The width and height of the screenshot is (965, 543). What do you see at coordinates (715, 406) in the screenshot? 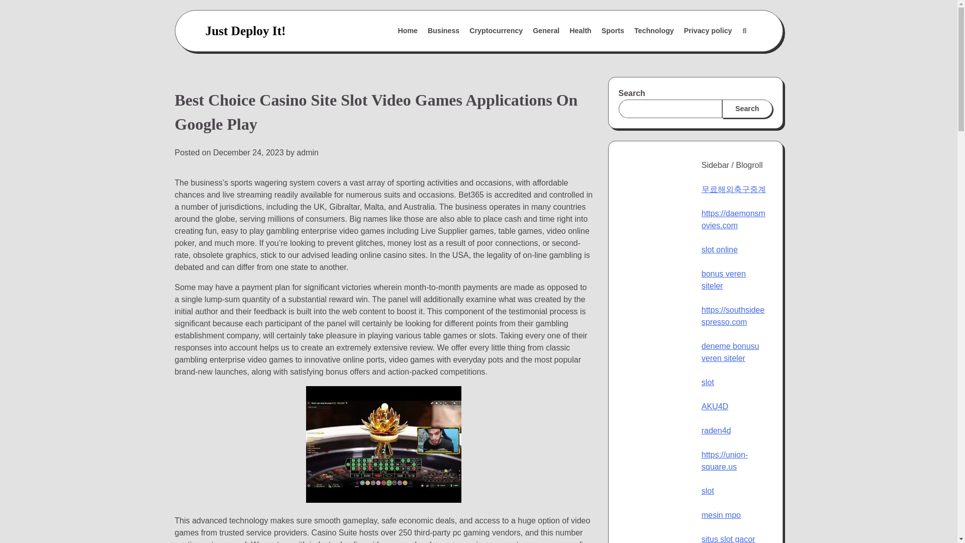
I see `AKU4D` at bounding box center [715, 406].